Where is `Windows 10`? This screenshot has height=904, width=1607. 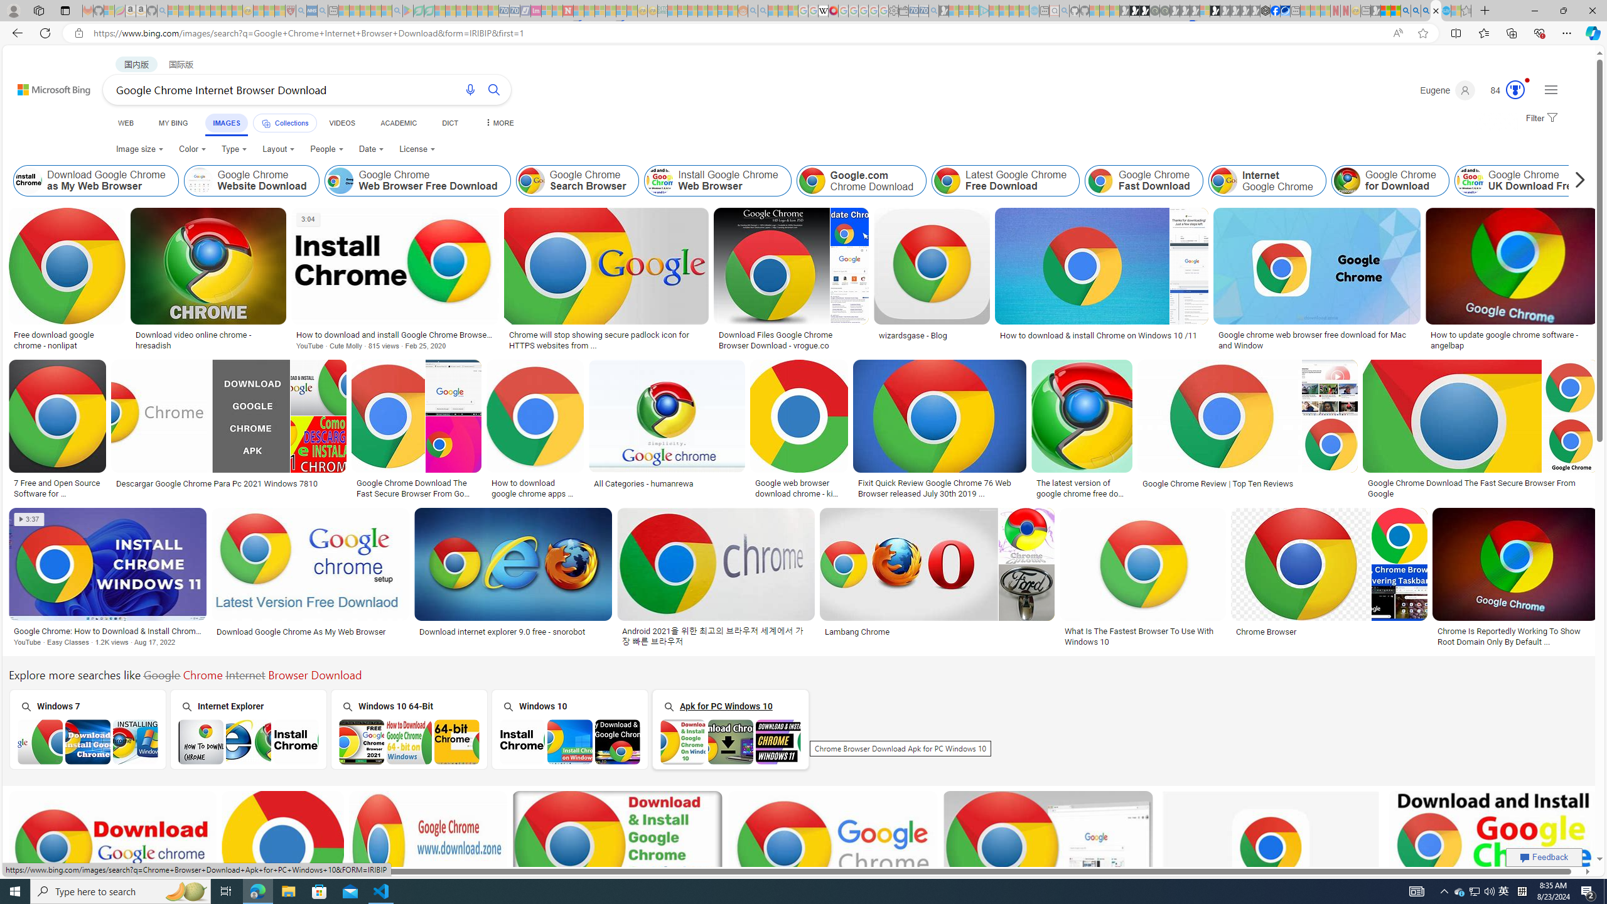
Windows 10 is located at coordinates (569, 728).